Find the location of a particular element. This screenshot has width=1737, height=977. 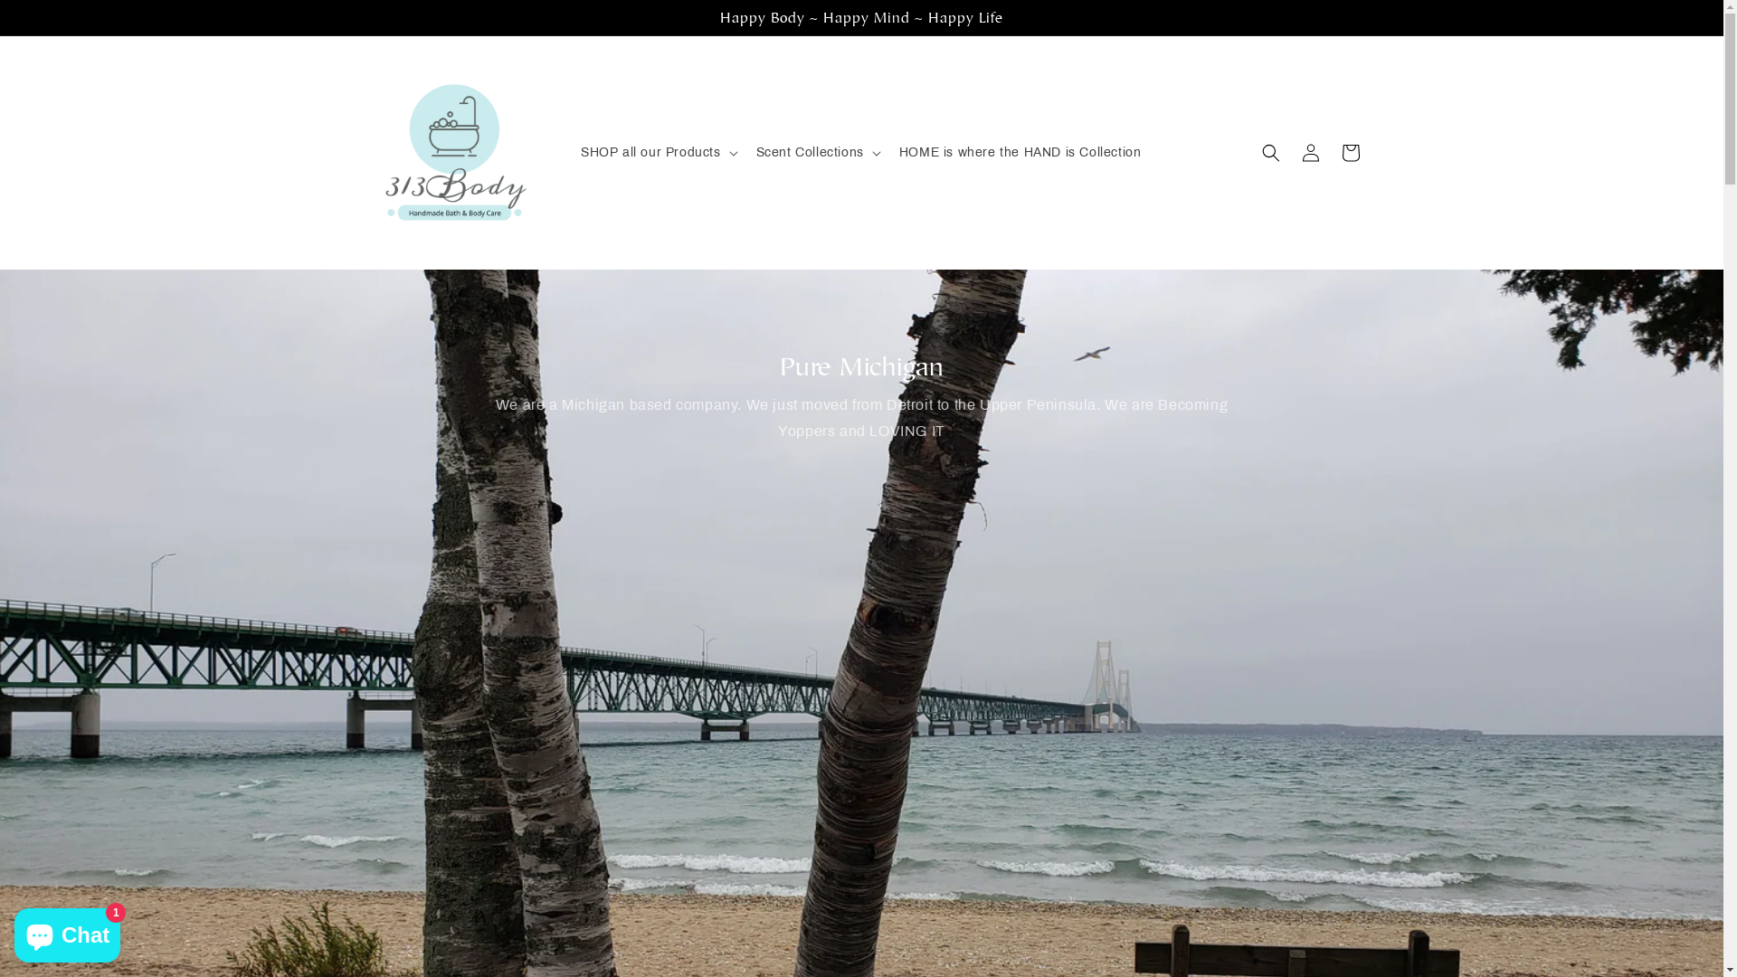

Log in is located at coordinates (1310, 153).